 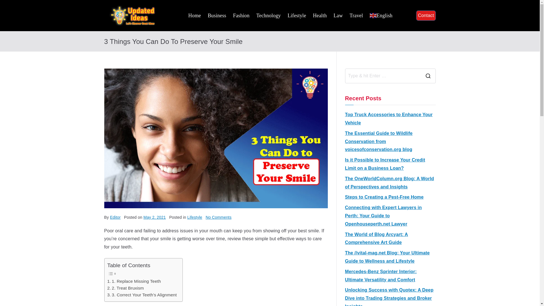 I want to click on Travel, so click(x=356, y=15).